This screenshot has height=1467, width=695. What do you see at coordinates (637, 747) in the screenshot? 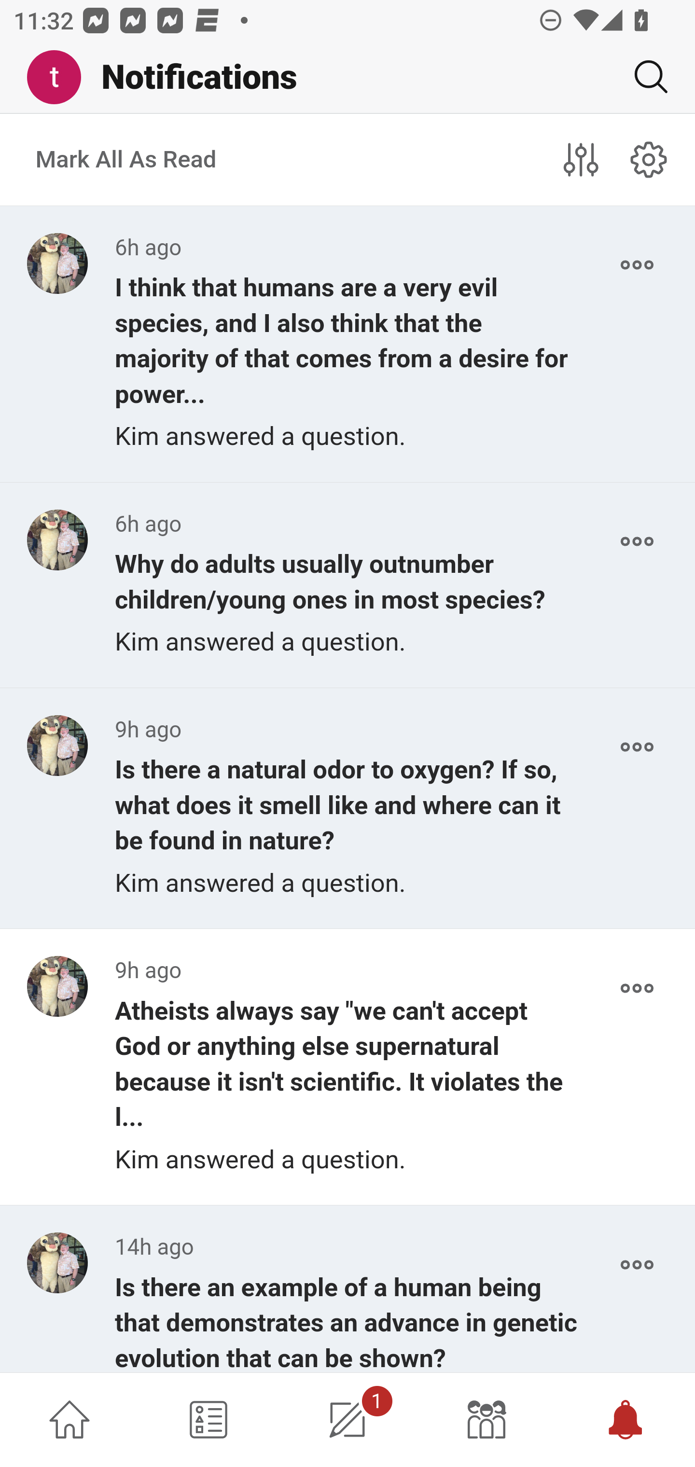
I see `More` at bounding box center [637, 747].